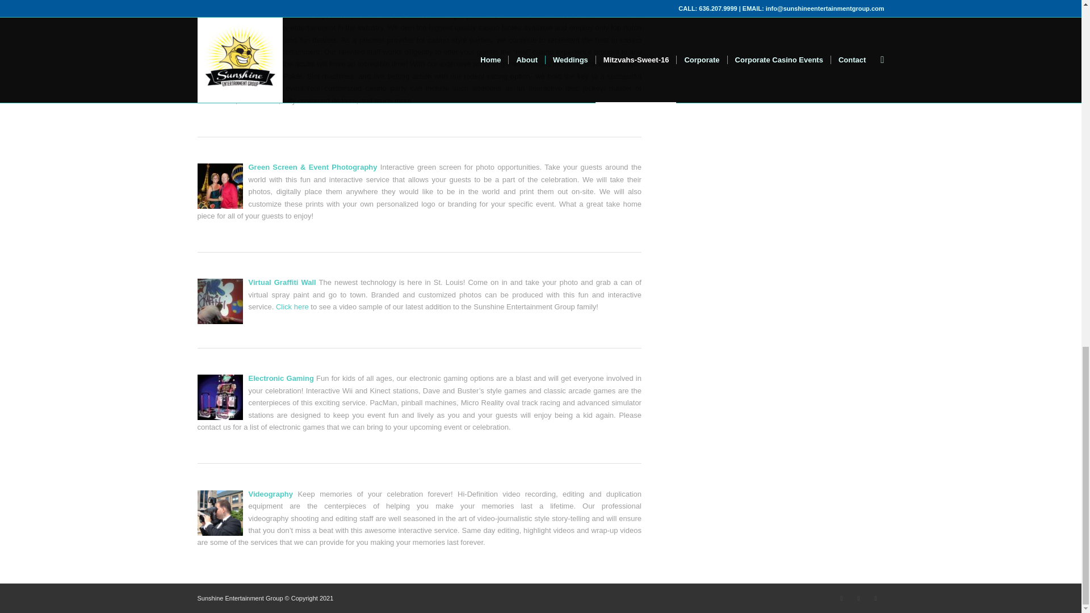  I want to click on St Louis casino night parties, so click(441, 15).